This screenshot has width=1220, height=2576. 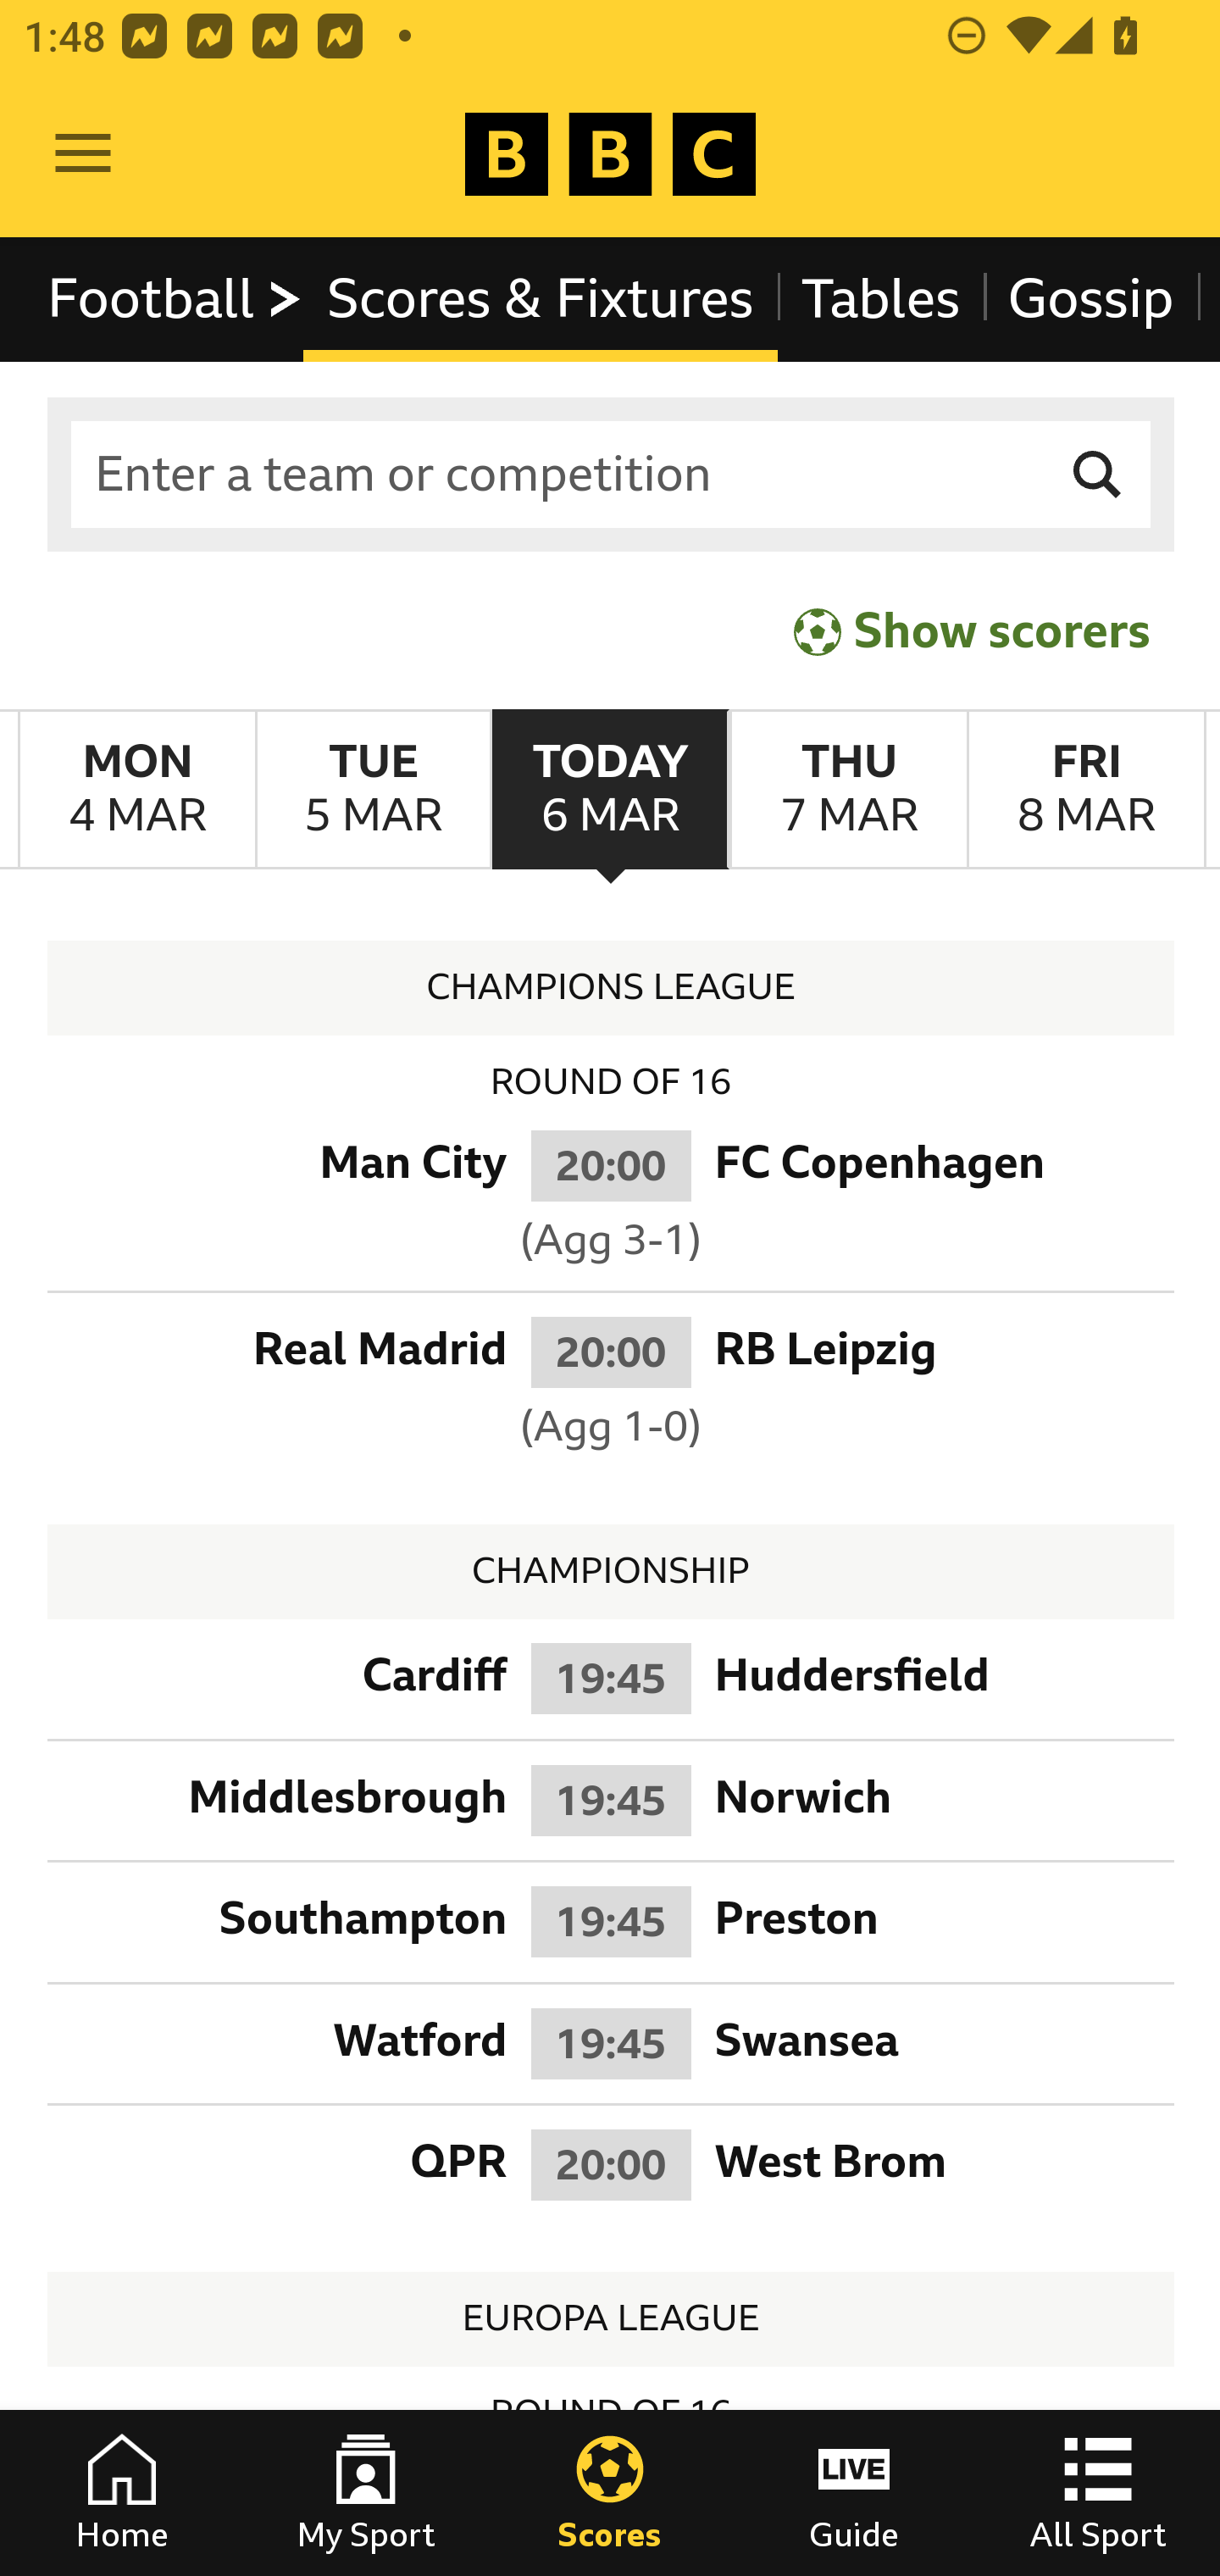 What do you see at coordinates (1098, 2493) in the screenshot?
I see `All Sport` at bounding box center [1098, 2493].